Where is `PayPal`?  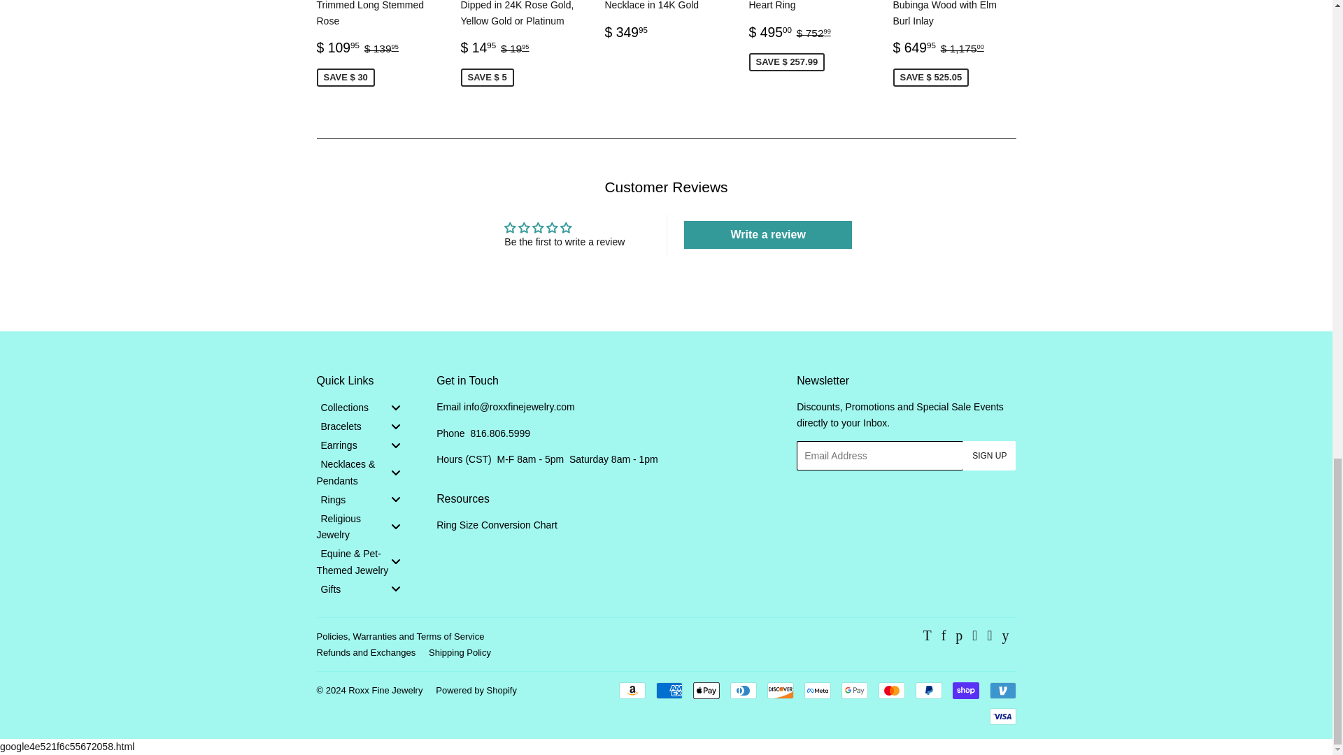 PayPal is located at coordinates (928, 691).